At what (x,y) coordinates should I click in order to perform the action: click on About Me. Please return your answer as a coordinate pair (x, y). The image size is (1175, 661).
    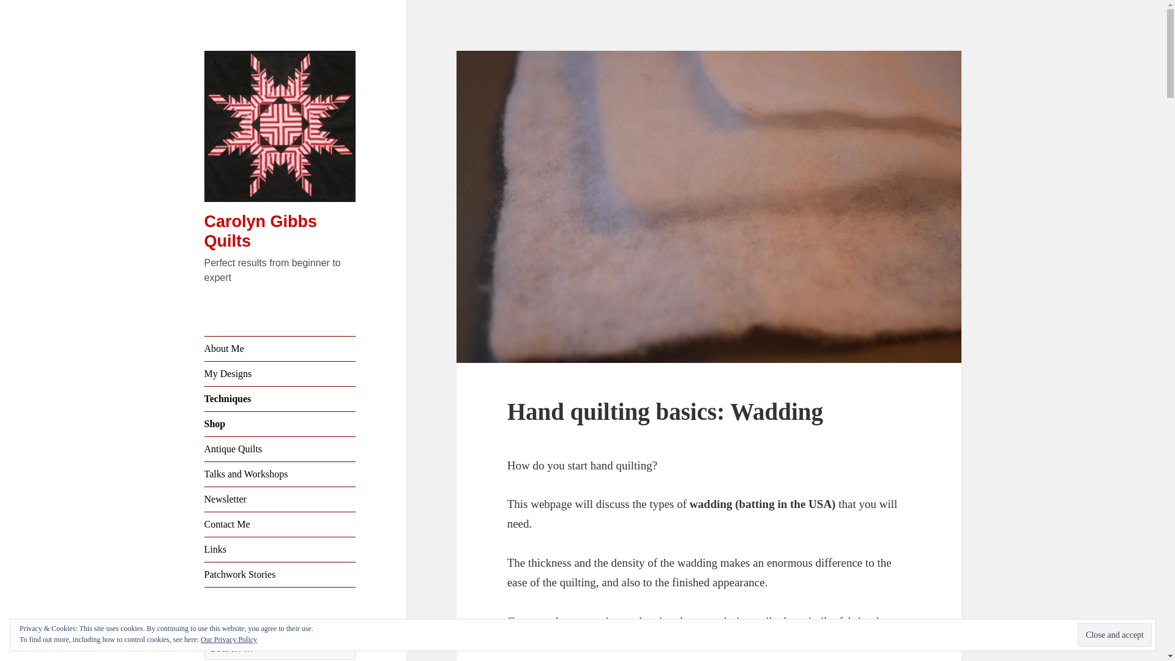
    Looking at the image, I should click on (280, 348).